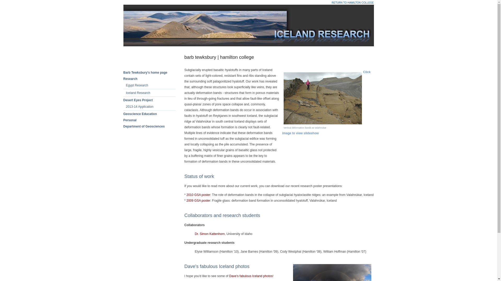 The width and height of the screenshot is (501, 281). Describe the element at coordinates (323, 123) in the screenshot. I see `Vertical deformation bands at Valahnukar ` at that location.